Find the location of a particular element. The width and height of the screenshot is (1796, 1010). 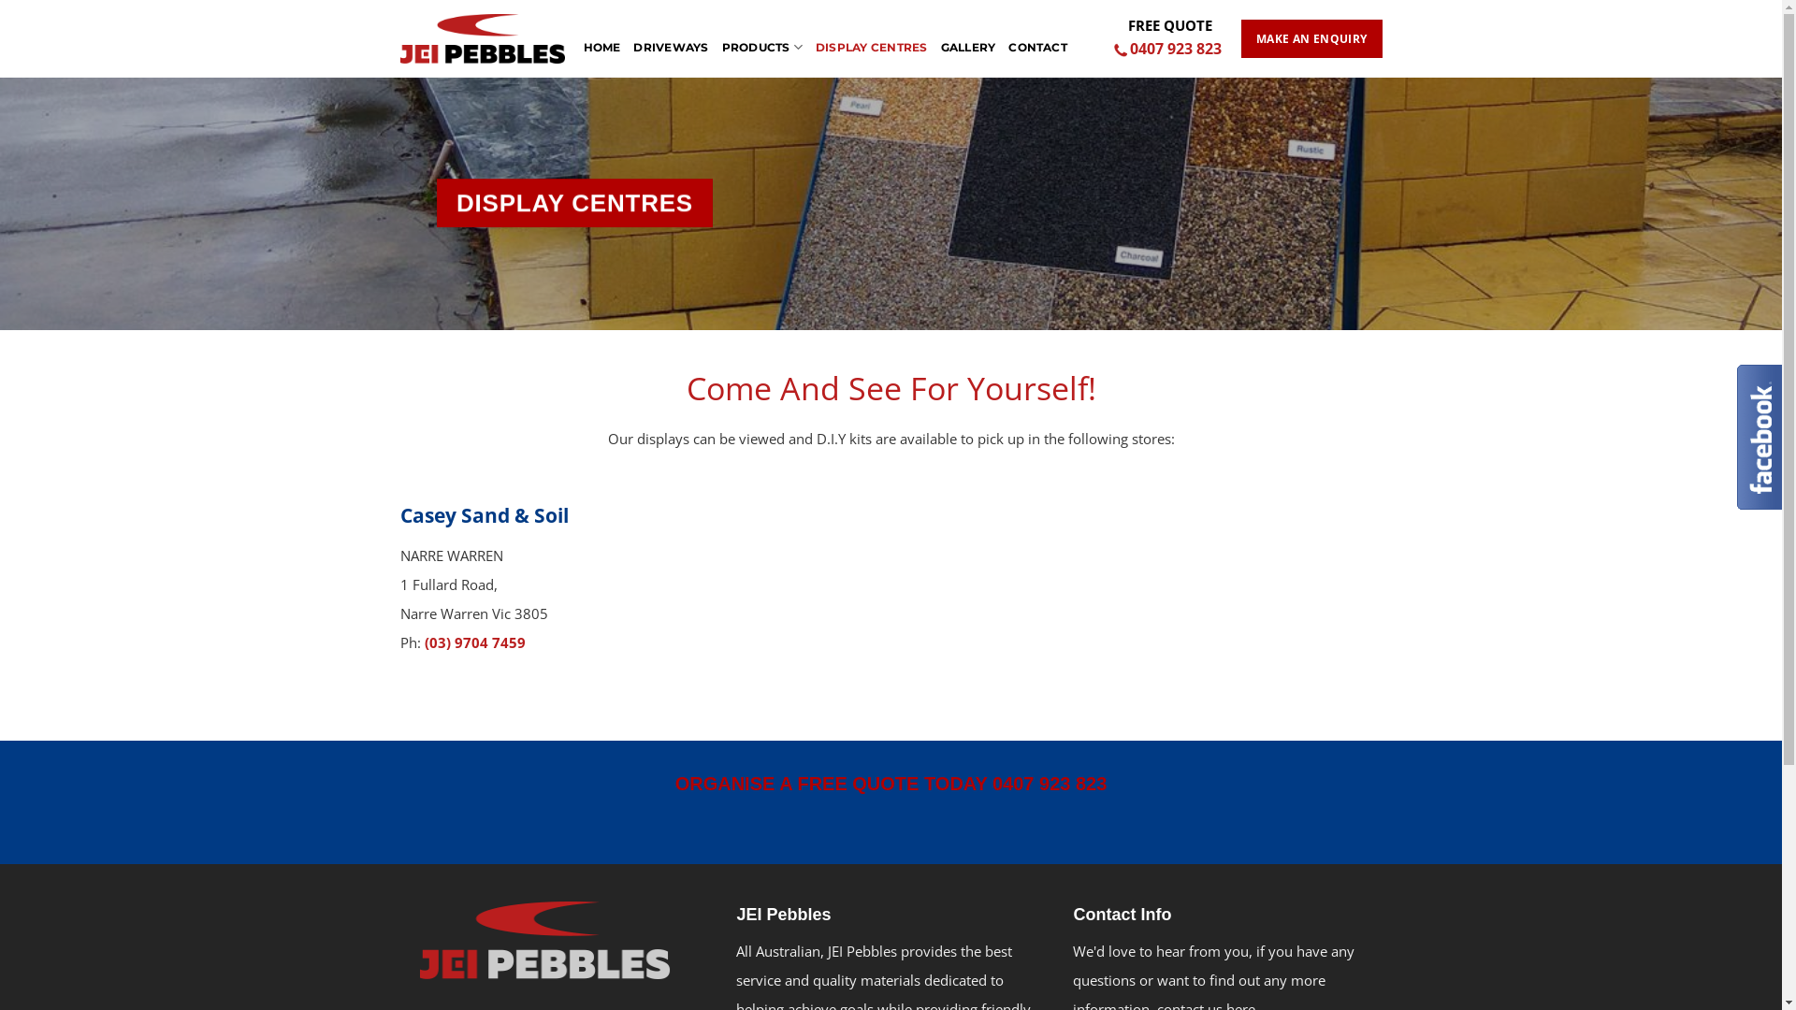

DISPLAY CENTRES is located at coordinates (574, 203).